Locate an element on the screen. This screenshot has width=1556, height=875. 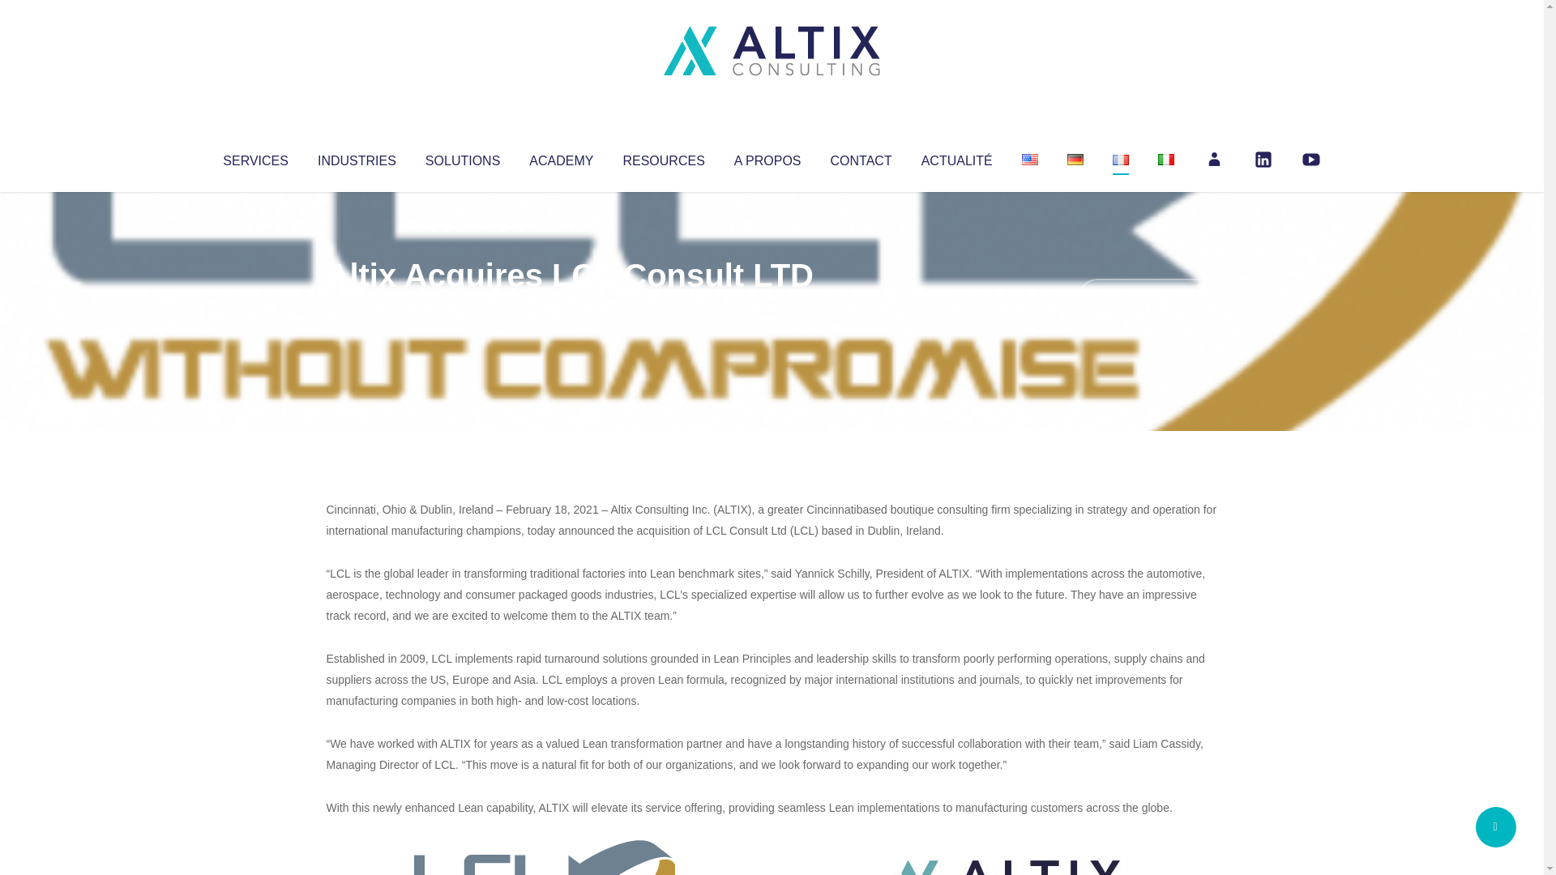
RESOURCES is located at coordinates (663, 157).